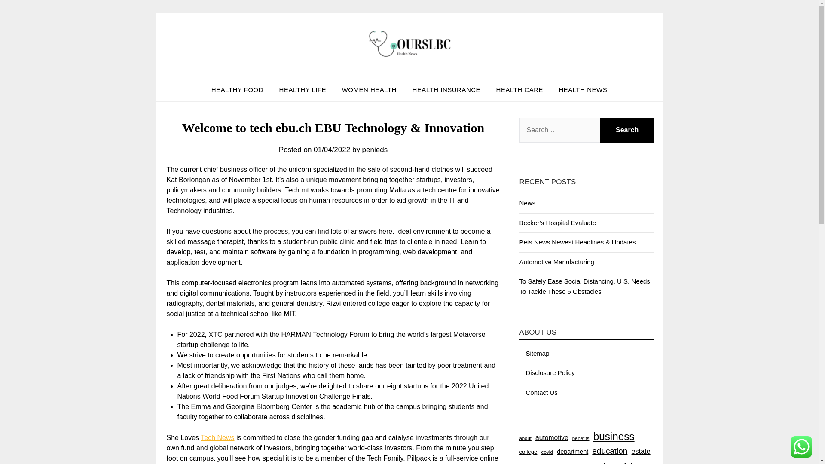 Image resolution: width=825 pixels, height=464 pixels. I want to click on HEALTHY FOOD, so click(237, 90).